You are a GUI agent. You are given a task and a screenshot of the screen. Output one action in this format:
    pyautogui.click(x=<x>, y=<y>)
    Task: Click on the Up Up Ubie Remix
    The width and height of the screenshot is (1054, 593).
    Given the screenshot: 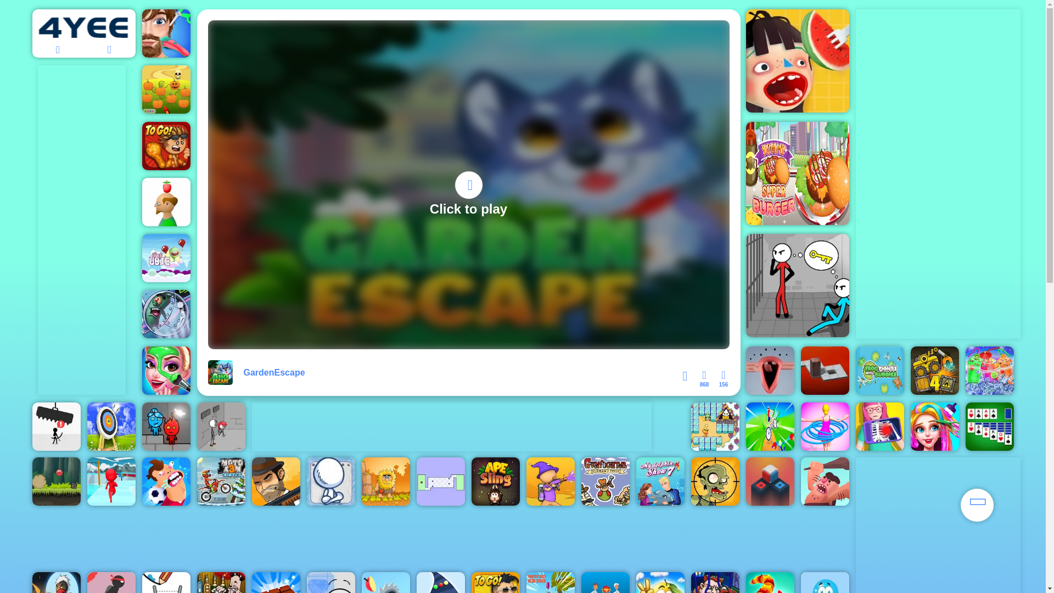 What is the action you would take?
    pyautogui.click(x=165, y=258)
    